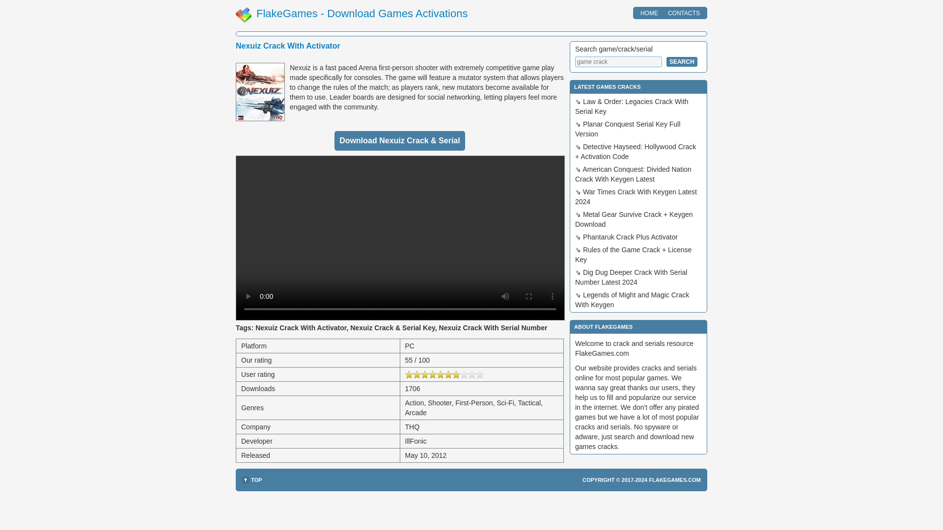 The height and width of the screenshot is (530, 943). What do you see at coordinates (632, 299) in the screenshot?
I see `Legends of Might and Magic Crack With Keygen` at bounding box center [632, 299].